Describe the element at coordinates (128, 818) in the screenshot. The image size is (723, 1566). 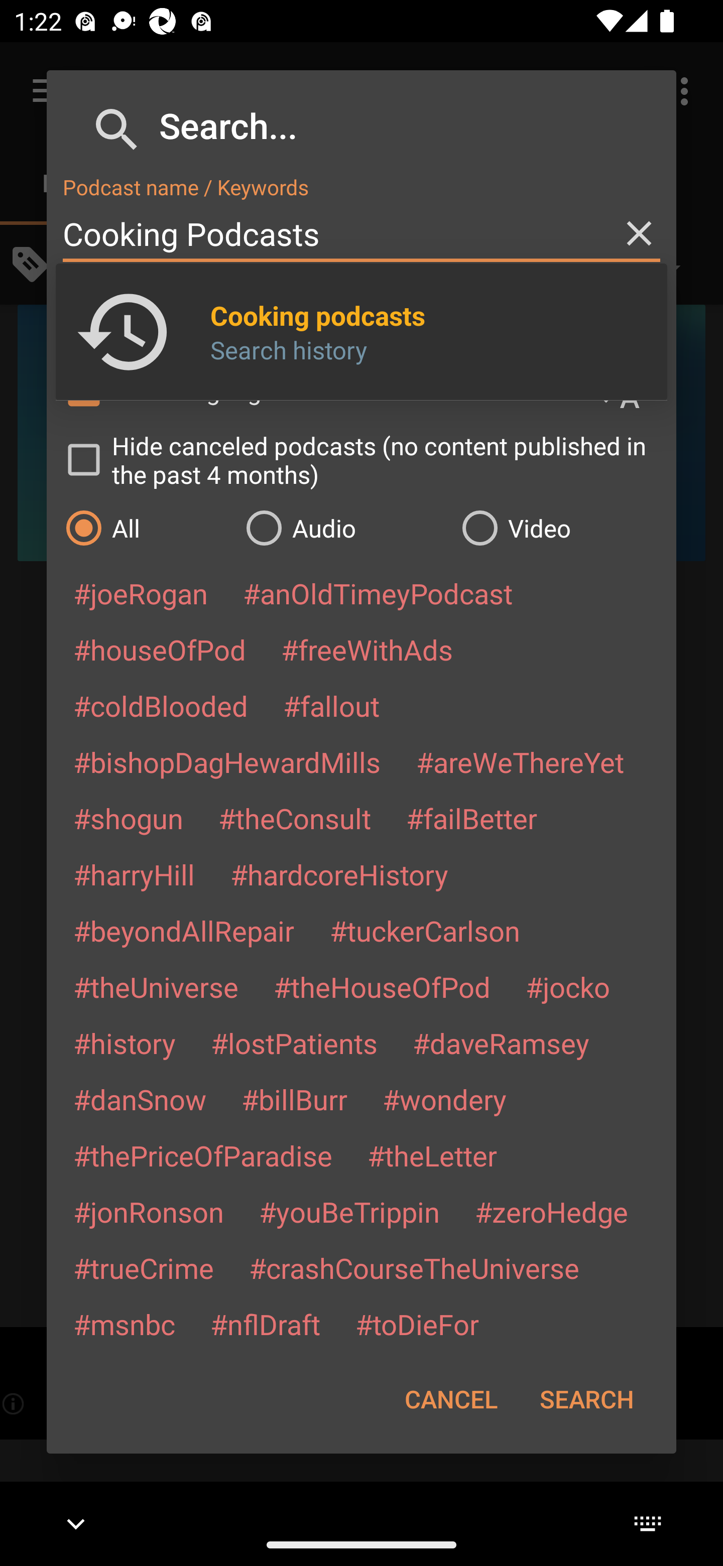
I see `#shogun` at that location.